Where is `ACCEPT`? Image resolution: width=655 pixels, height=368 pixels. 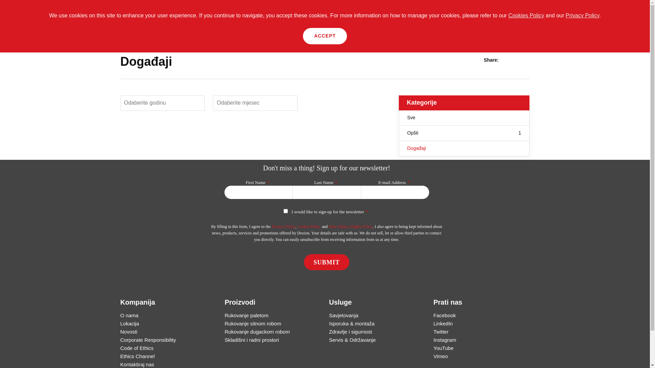
ACCEPT is located at coordinates (325, 36).